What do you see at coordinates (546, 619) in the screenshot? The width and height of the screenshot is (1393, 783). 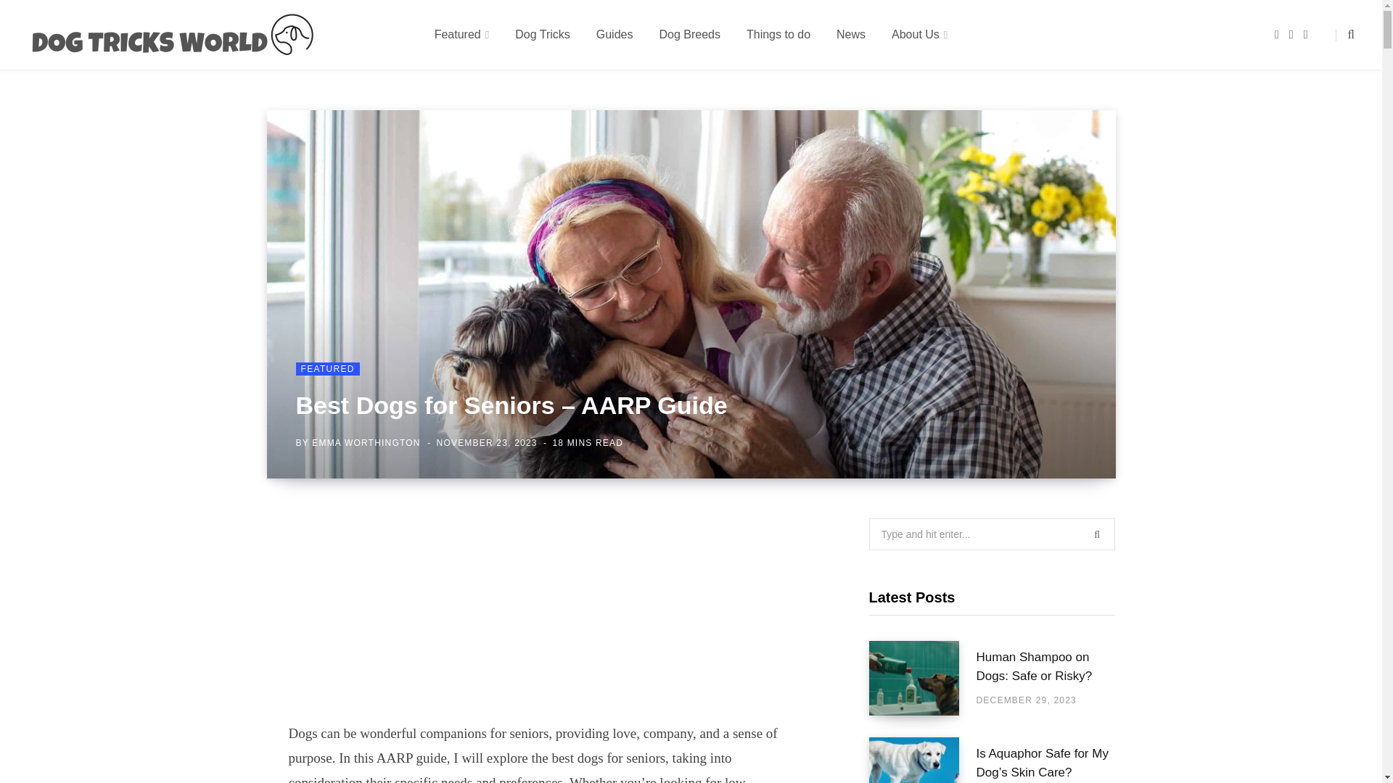 I see `Advertisement` at bounding box center [546, 619].